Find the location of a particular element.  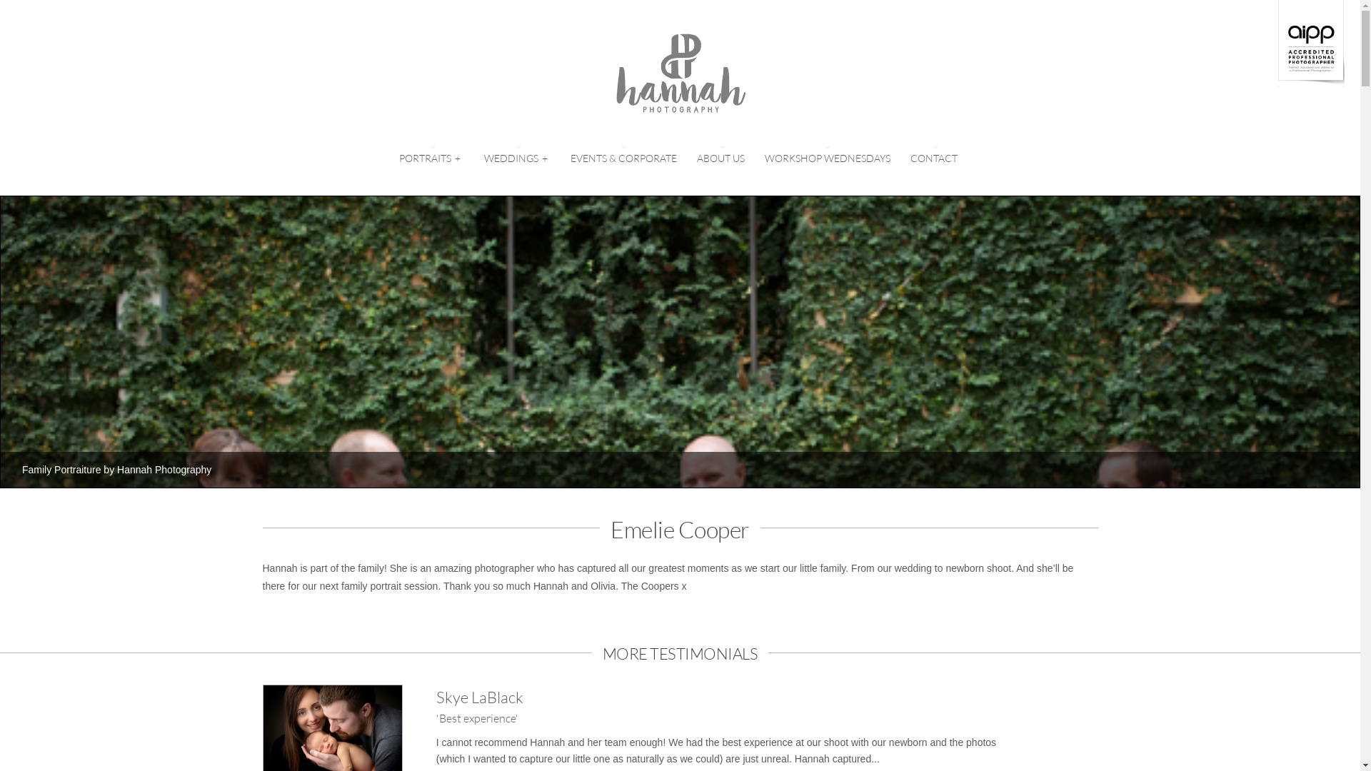

EVENTS & CORPORATE is located at coordinates (624, 158).